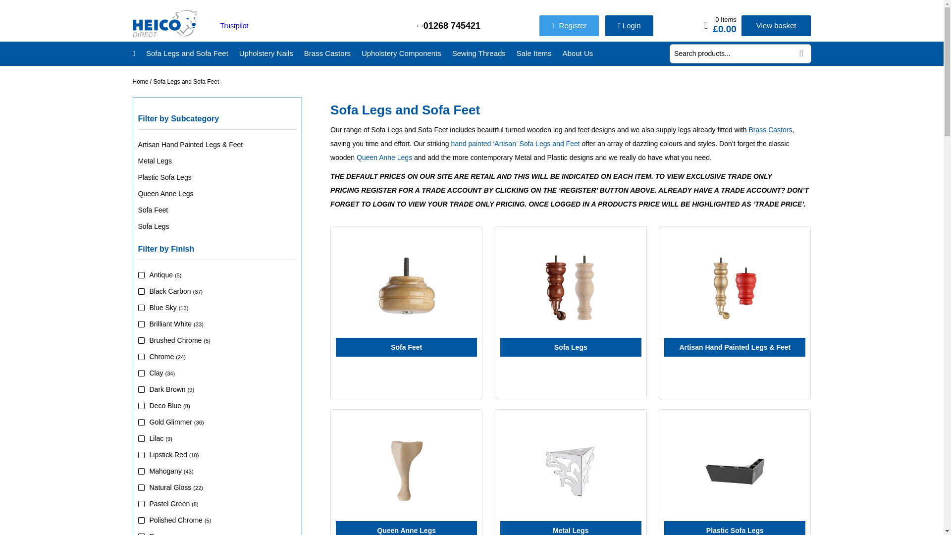 This screenshot has width=951, height=535. Describe the element at coordinates (266, 53) in the screenshot. I see `Upholstery Nails` at that location.